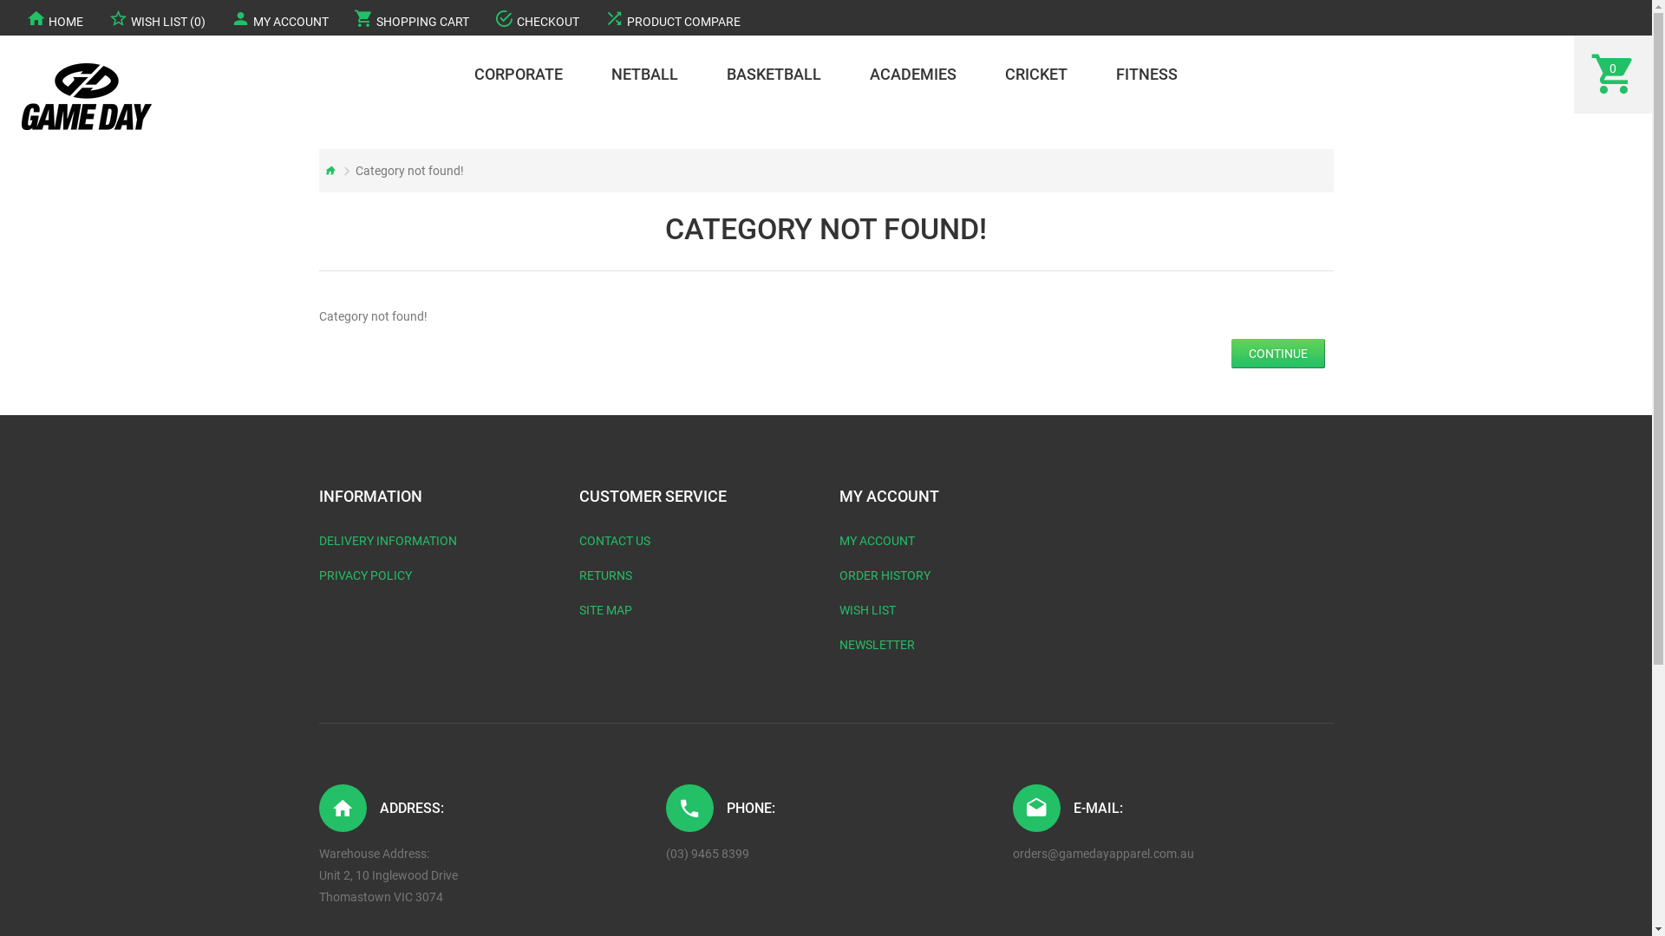 Image resolution: width=1665 pixels, height=936 pixels. Describe the element at coordinates (605, 575) in the screenshot. I see `RETURNS` at that location.